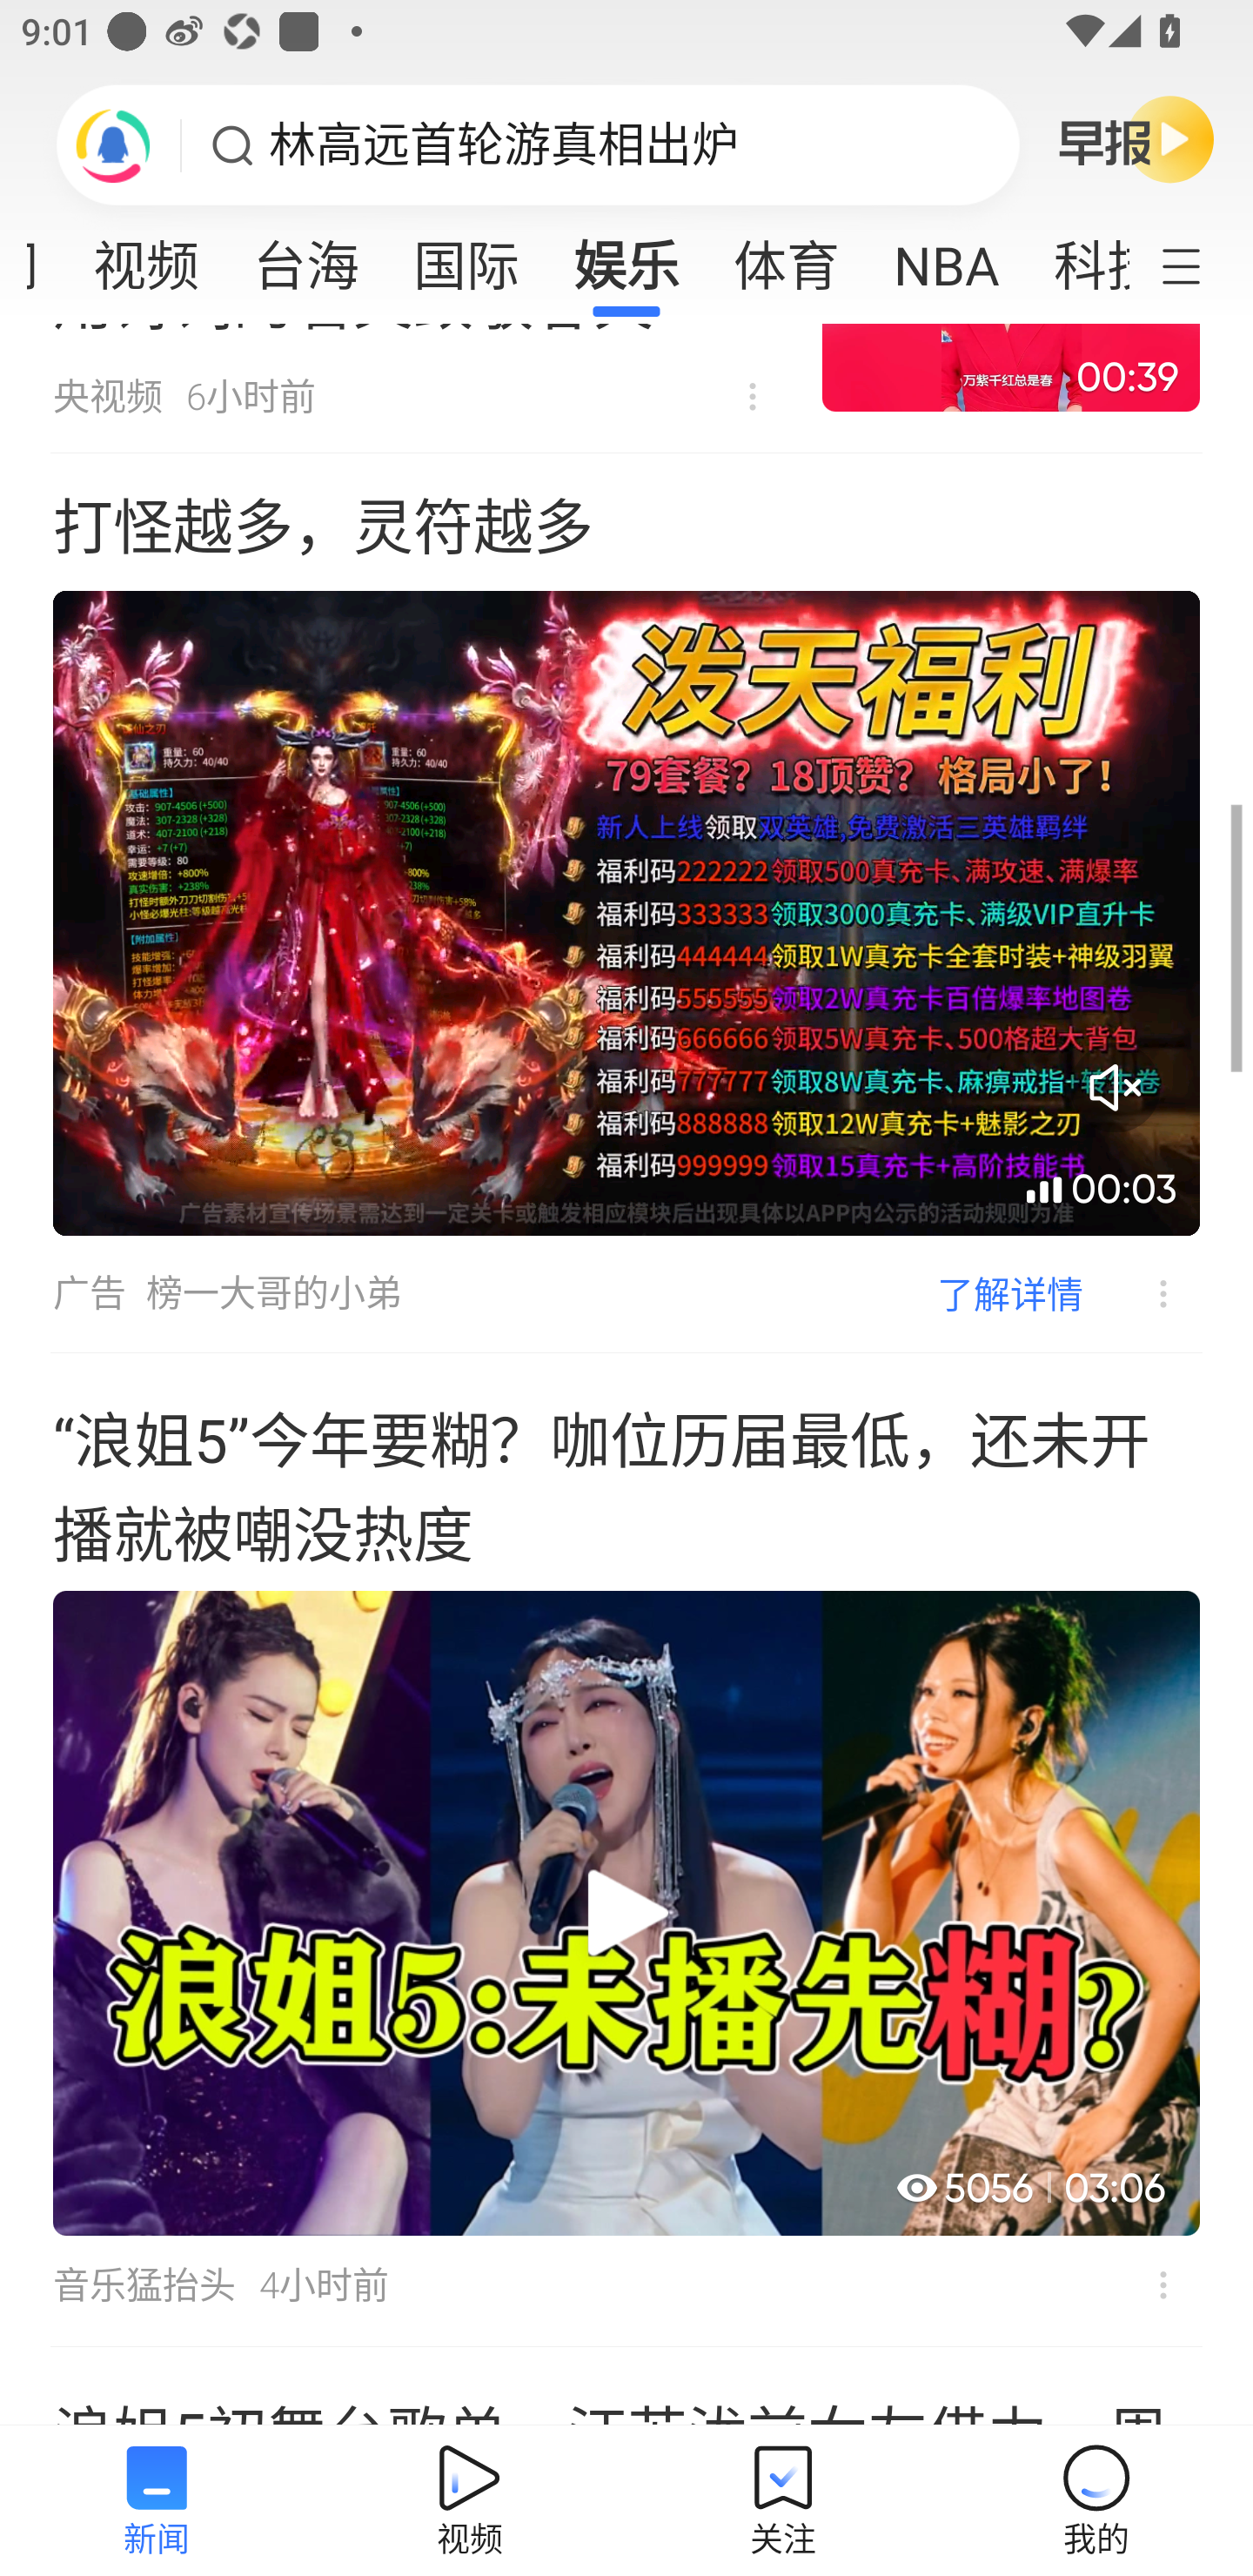 This screenshot has height=2576, width=1253. What do you see at coordinates (466, 256) in the screenshot?
I see `国际` at bounding box center [466, 256].